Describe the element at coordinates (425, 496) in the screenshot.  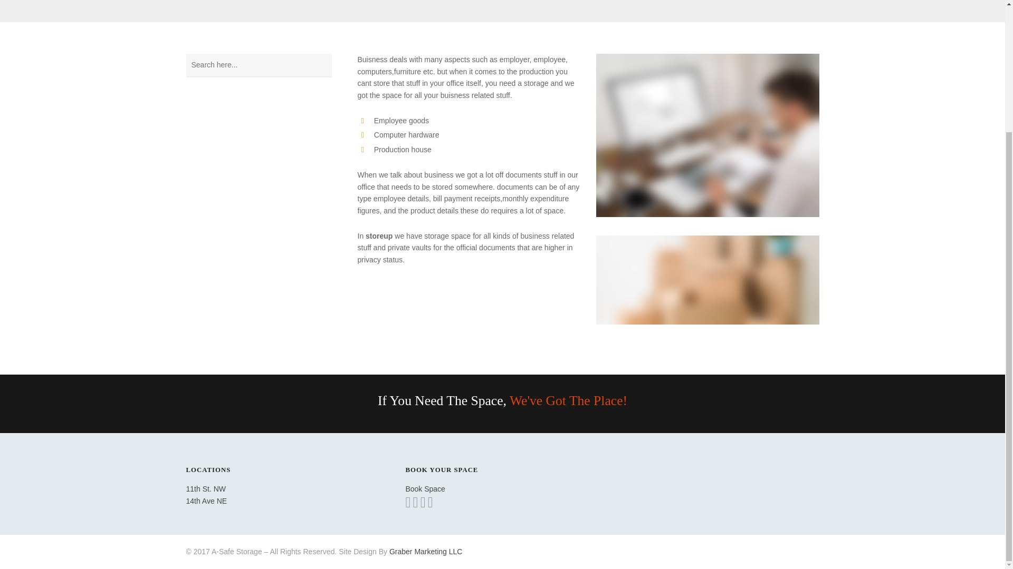
I see `Book Space` at that location.